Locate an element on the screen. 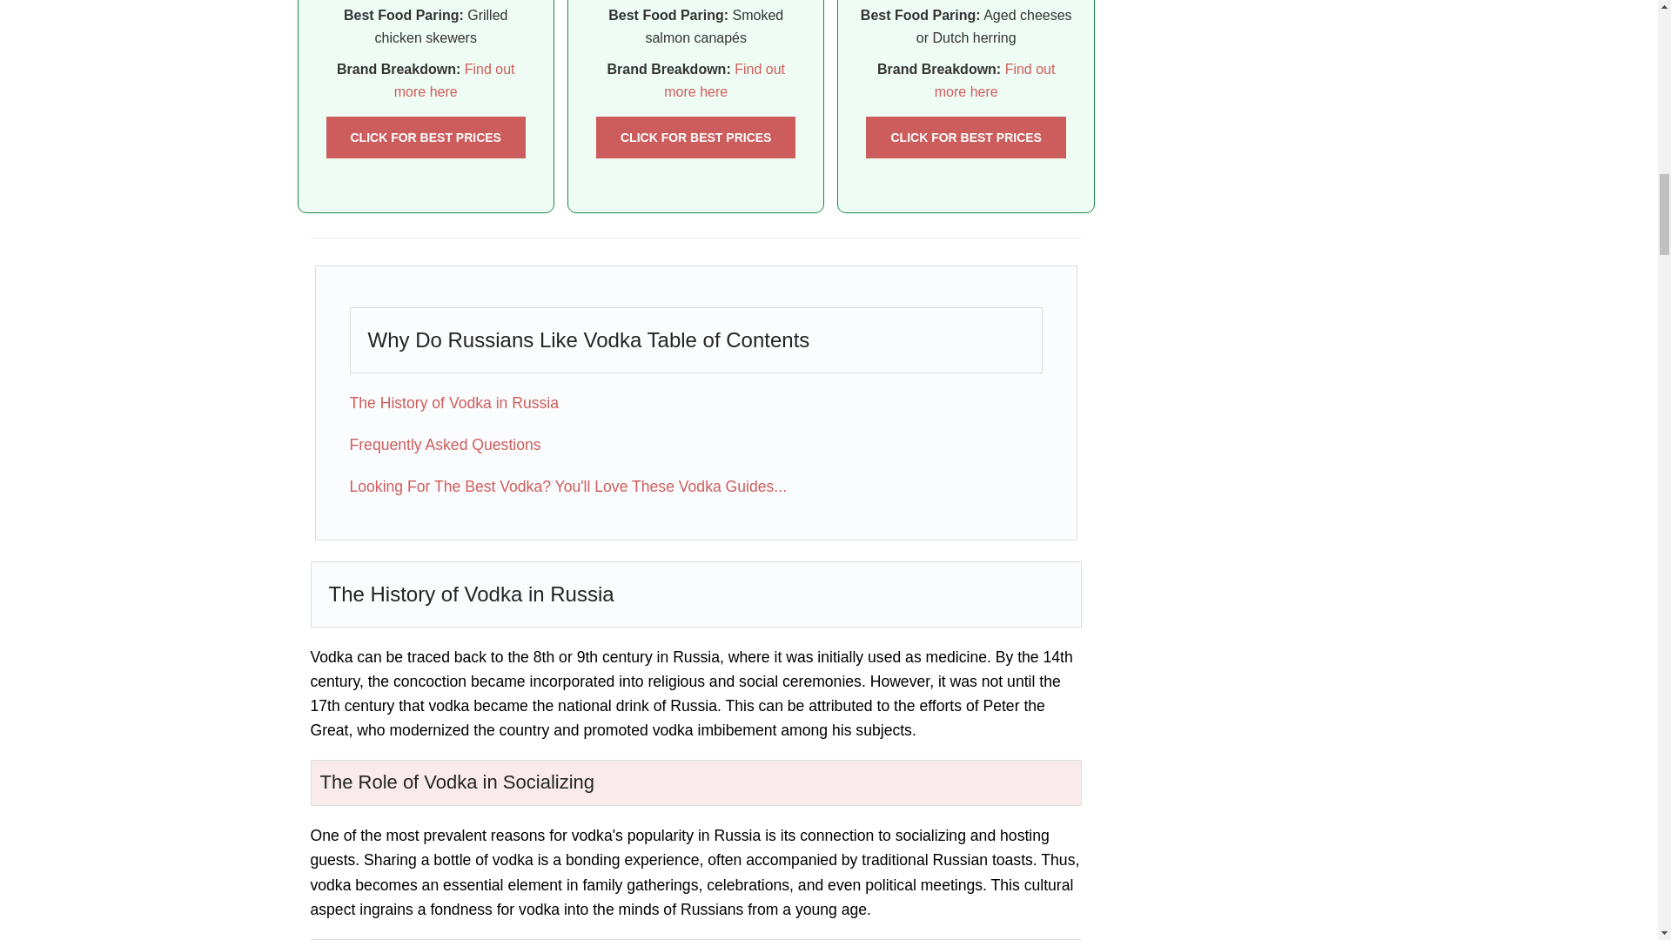 The width and height of the screenshot is (1671, 940). Find out more here is located at coordinates (454, 80).